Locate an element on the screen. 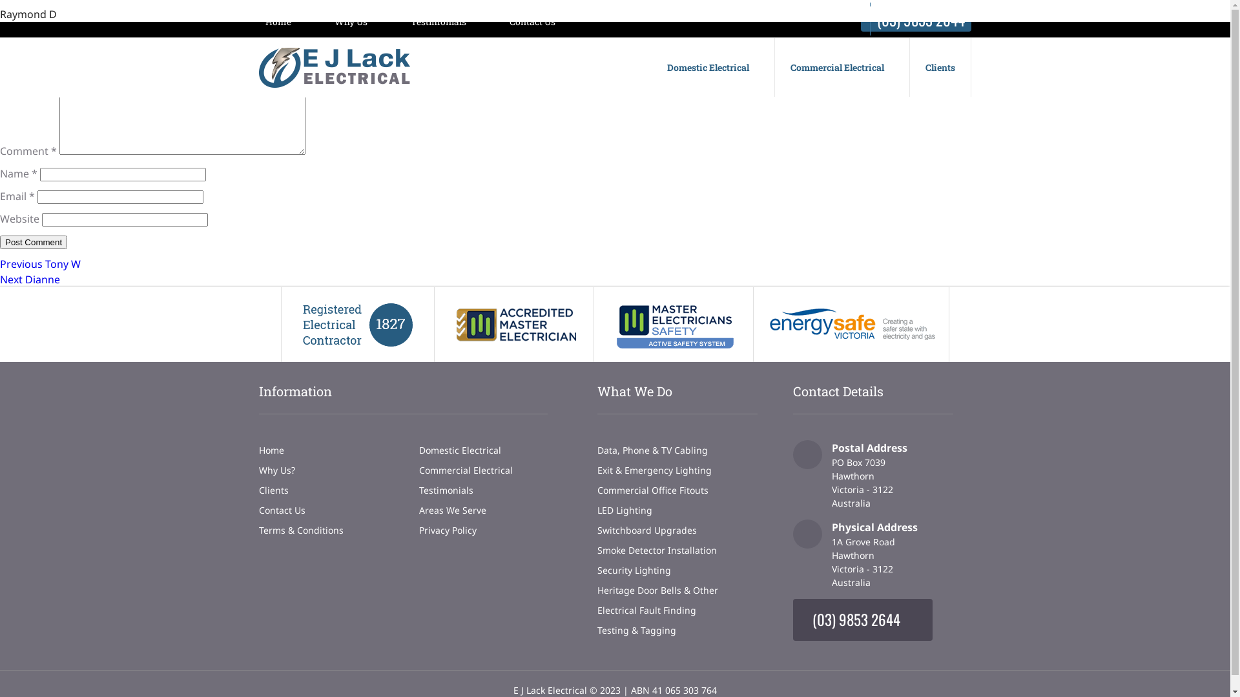 This screenshot has width=1240, height=697. Clients is located at coordinates (274, 490).